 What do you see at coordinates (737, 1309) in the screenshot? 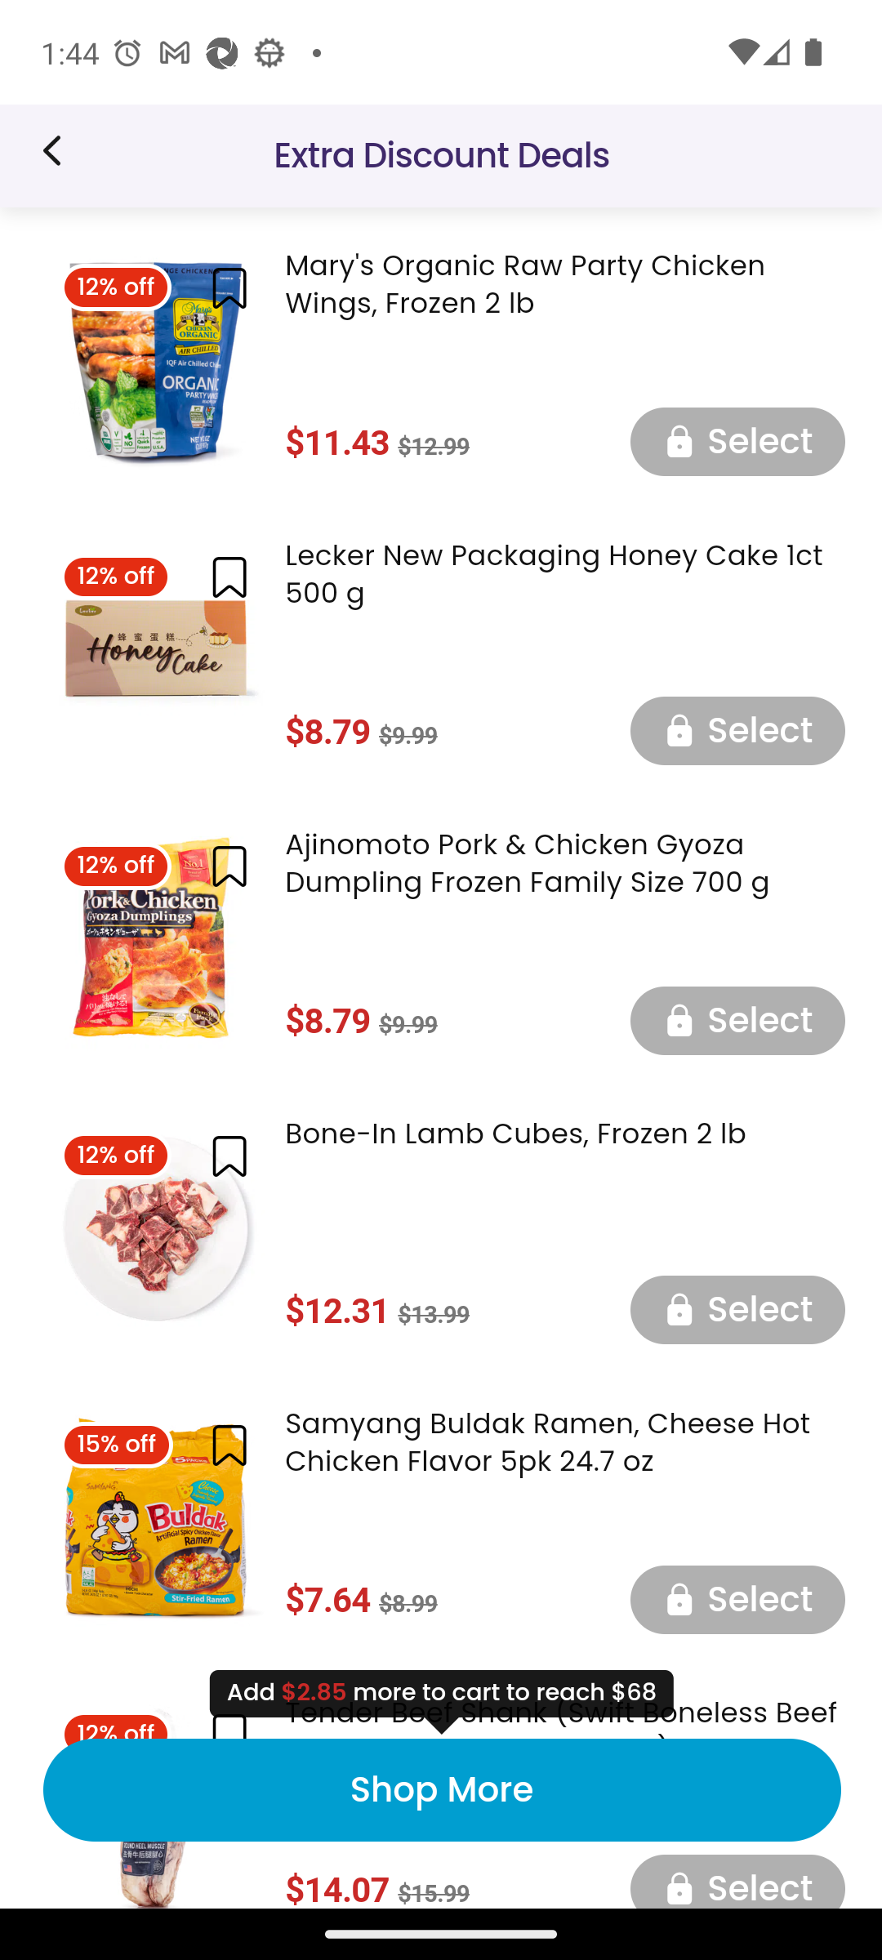
I see ` Select` at bounding box center [737, 1309].